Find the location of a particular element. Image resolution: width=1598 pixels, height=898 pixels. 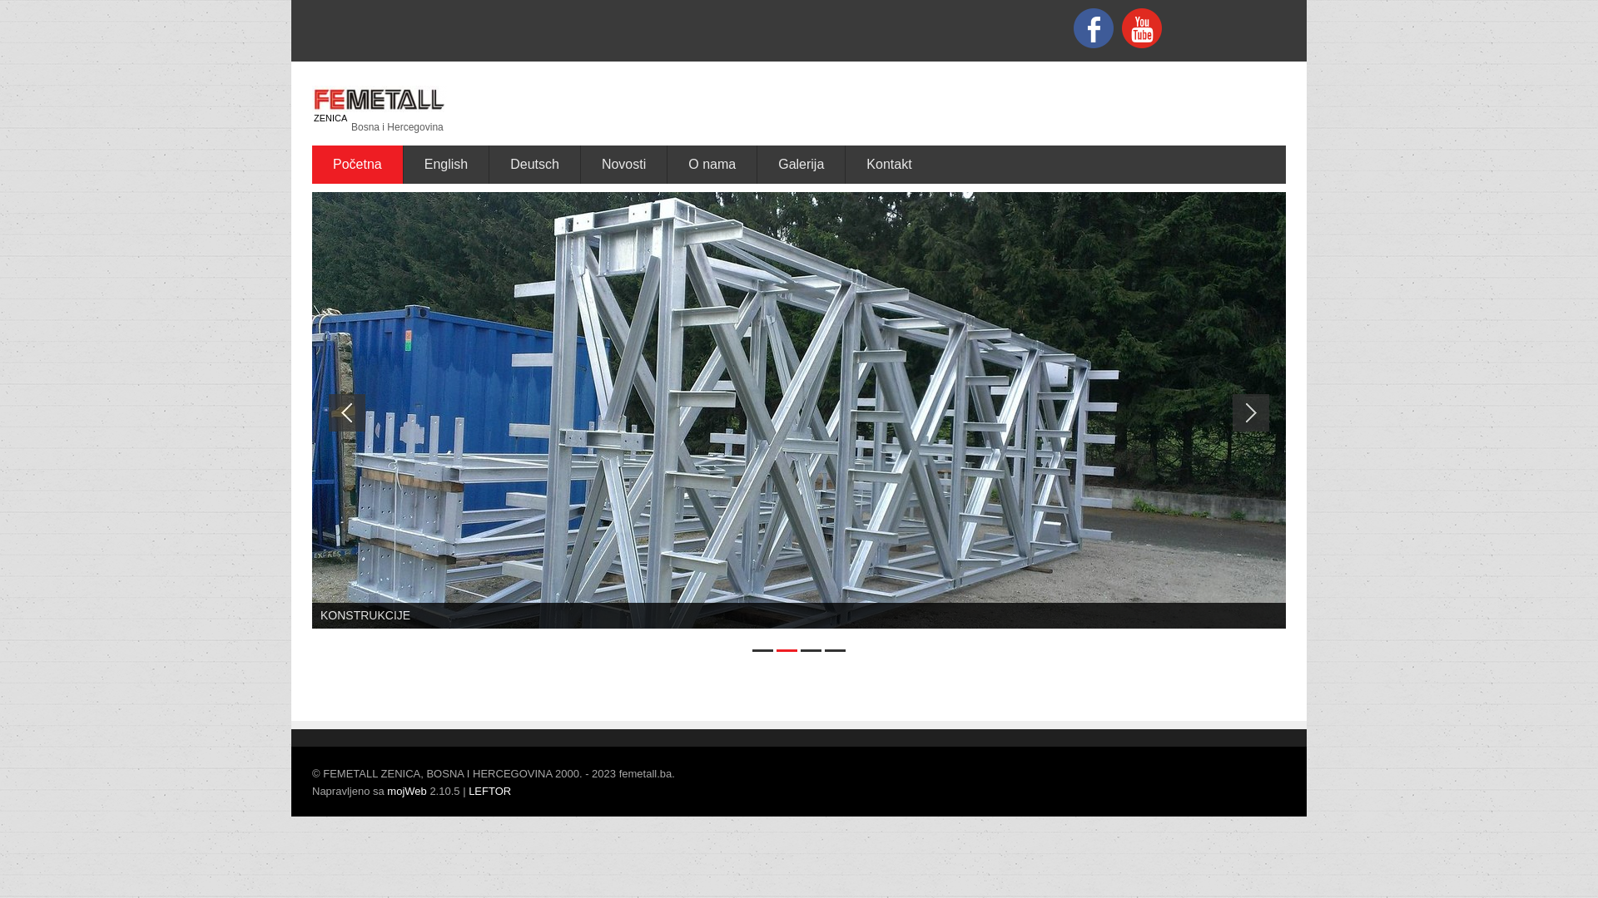

Galerija is located at coordinates (801, 165).